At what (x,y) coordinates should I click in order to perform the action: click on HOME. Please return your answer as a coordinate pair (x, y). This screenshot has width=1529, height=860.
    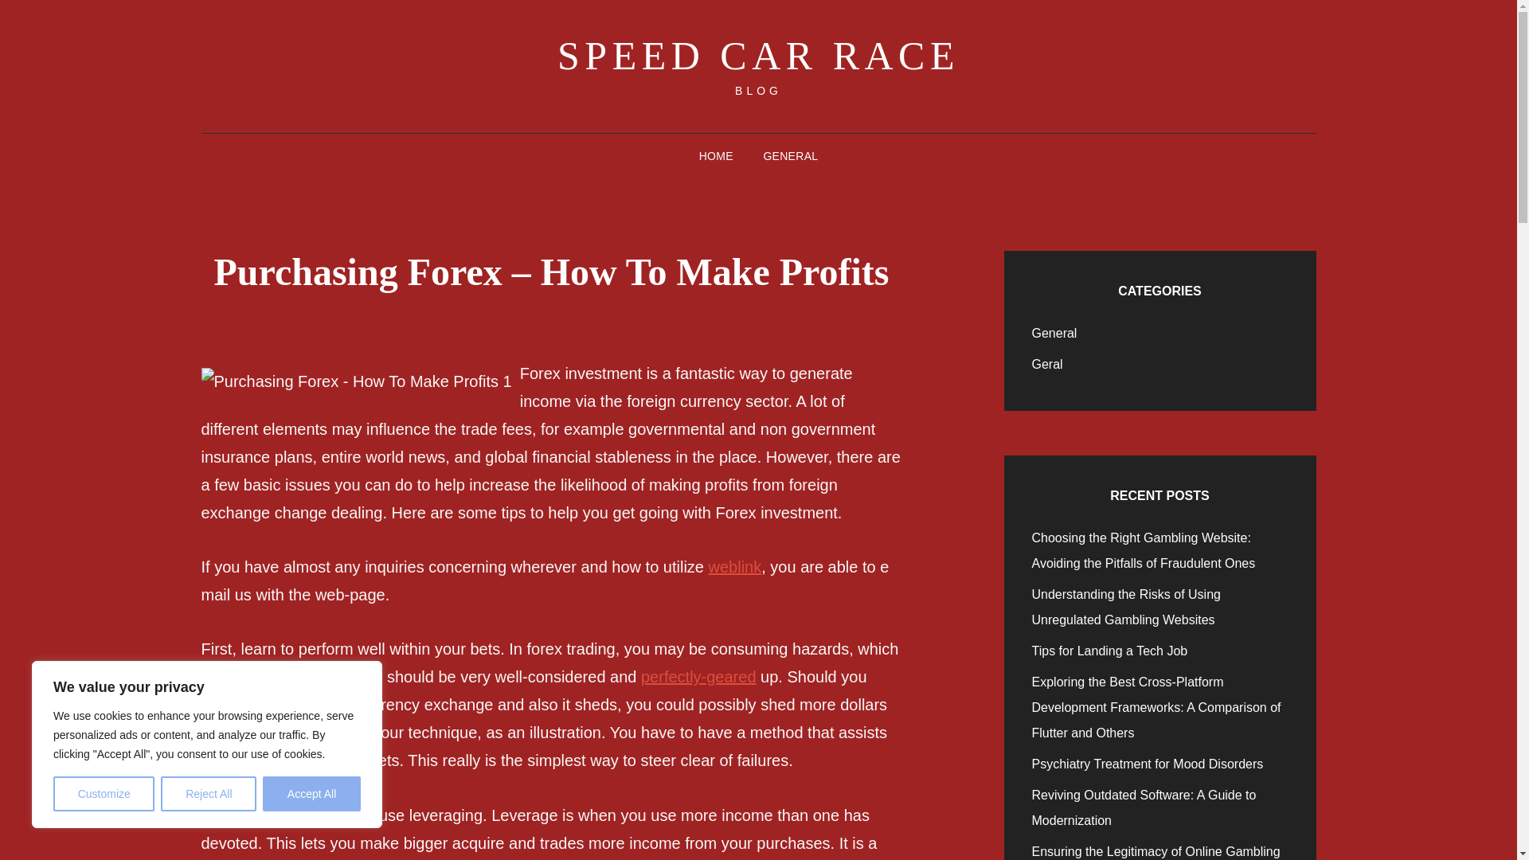
    Looking at the image, I should click on (716, 156).